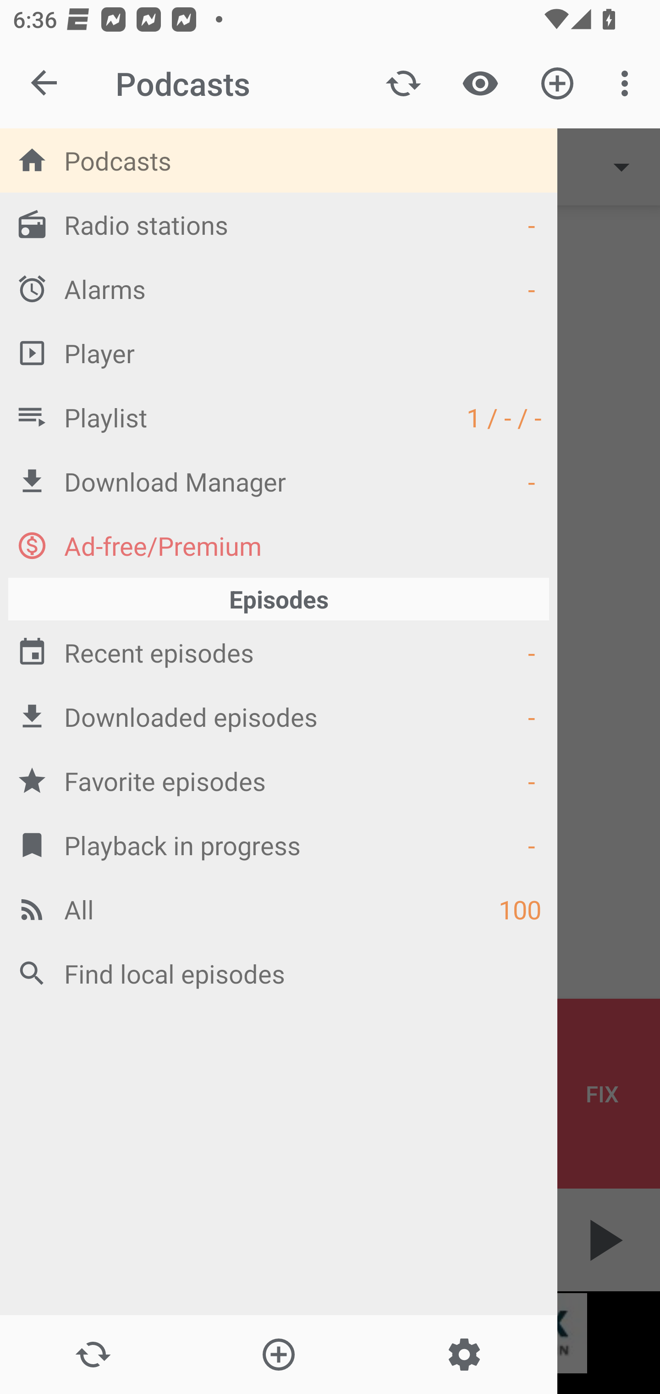 The width and height of the screenshot is (660, 1394). What do you see at coordinates (279, 716) in the screenshot?
I see `Downloaded episodes  - ` at bounding box center [279, 716].